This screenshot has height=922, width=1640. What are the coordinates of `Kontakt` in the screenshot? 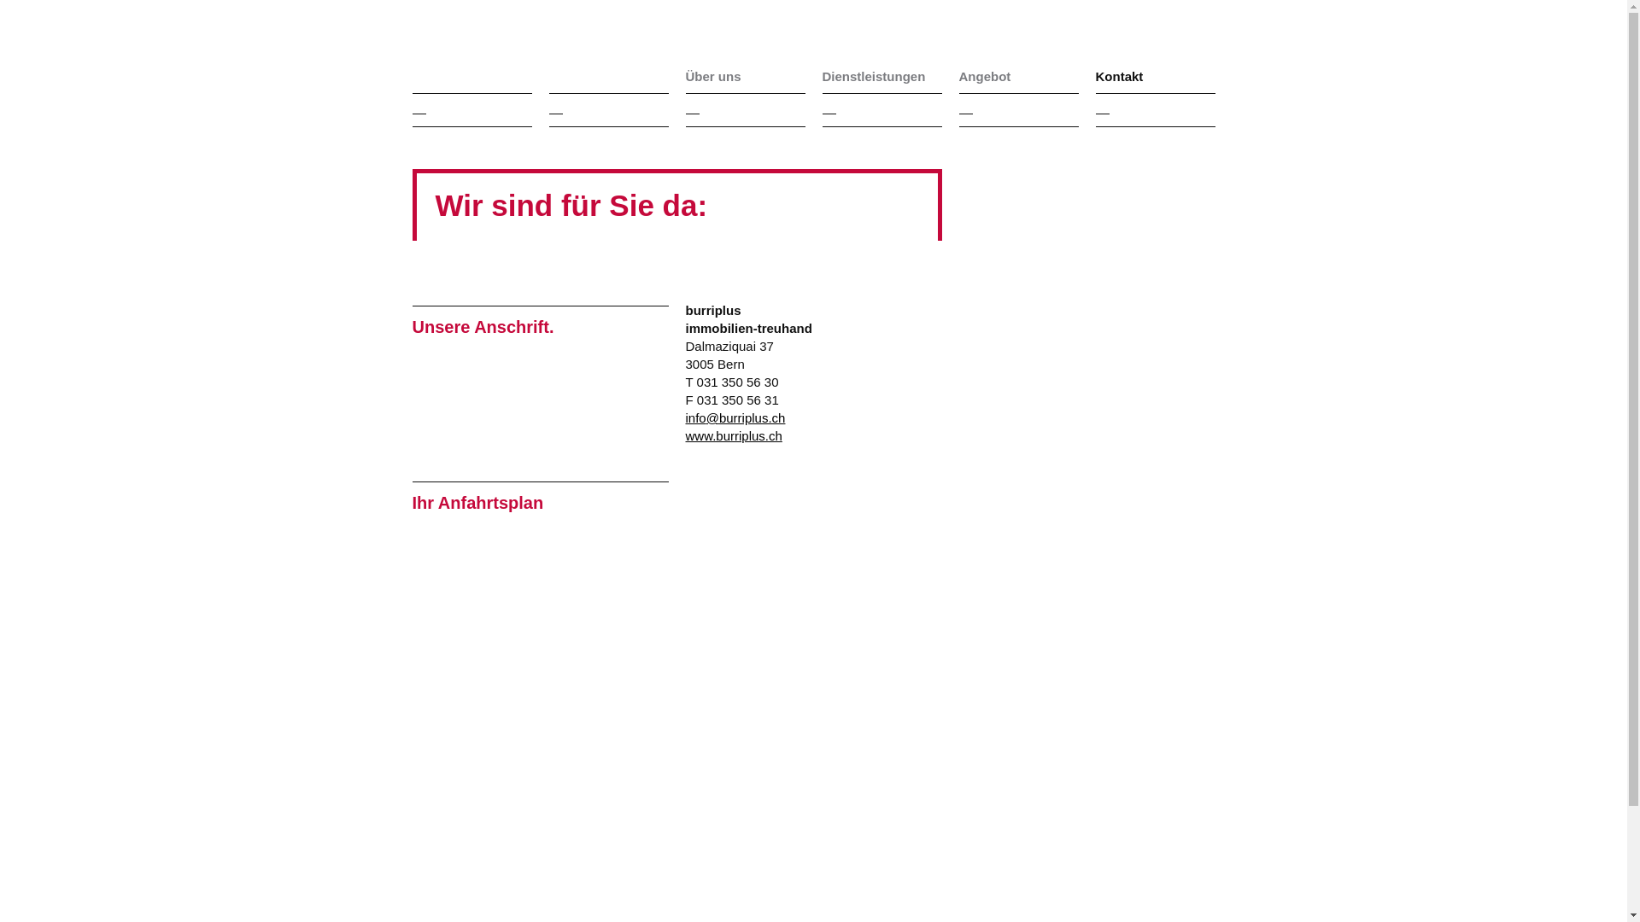 It's located at (1155, 77).